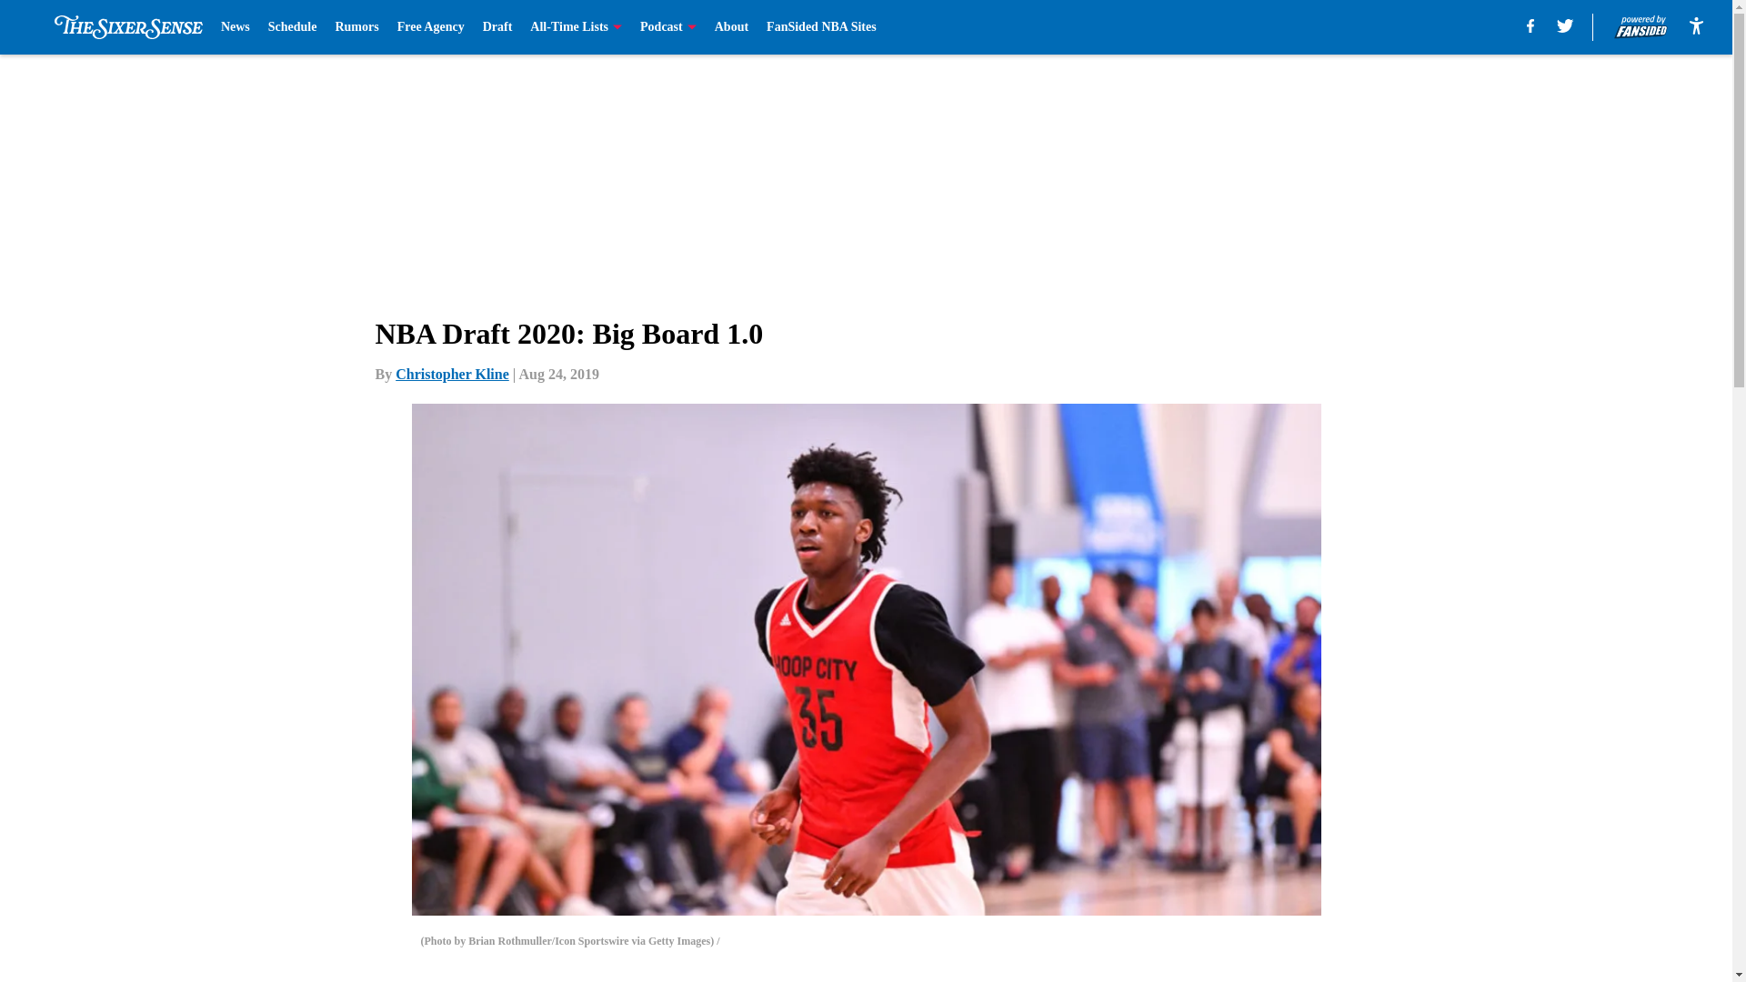 This screenshot has height=982, width=1746. Describe the element at coordinates (293, 27) in the screenshot. I see `Schedule` at that location.